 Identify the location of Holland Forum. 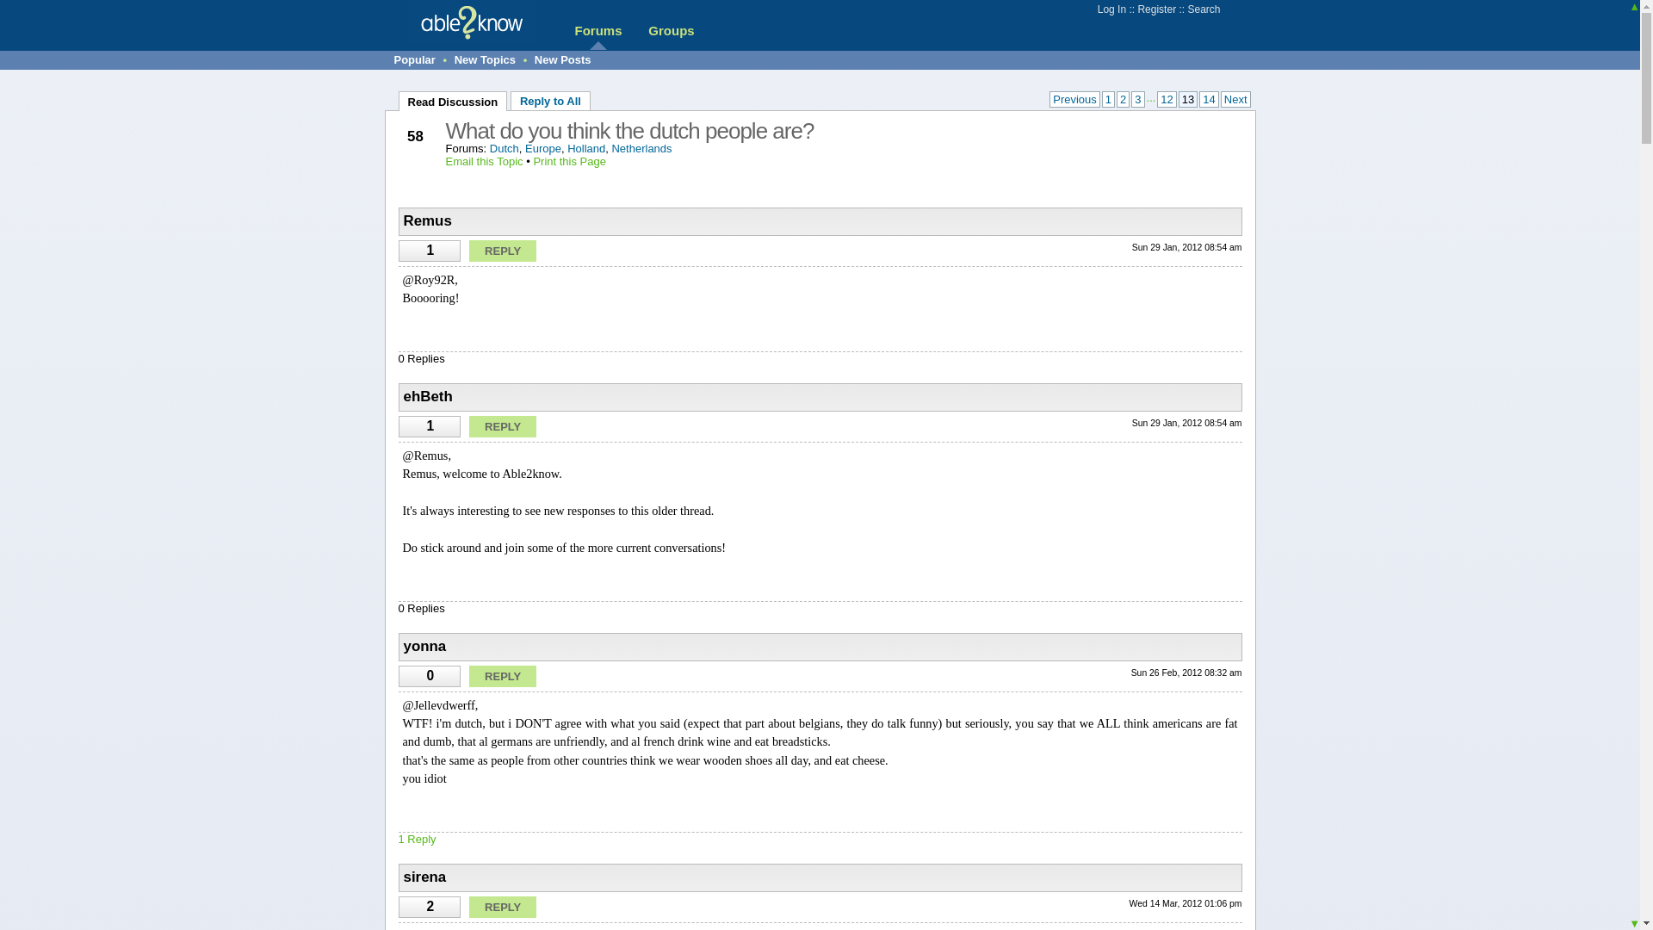
(585, 148).